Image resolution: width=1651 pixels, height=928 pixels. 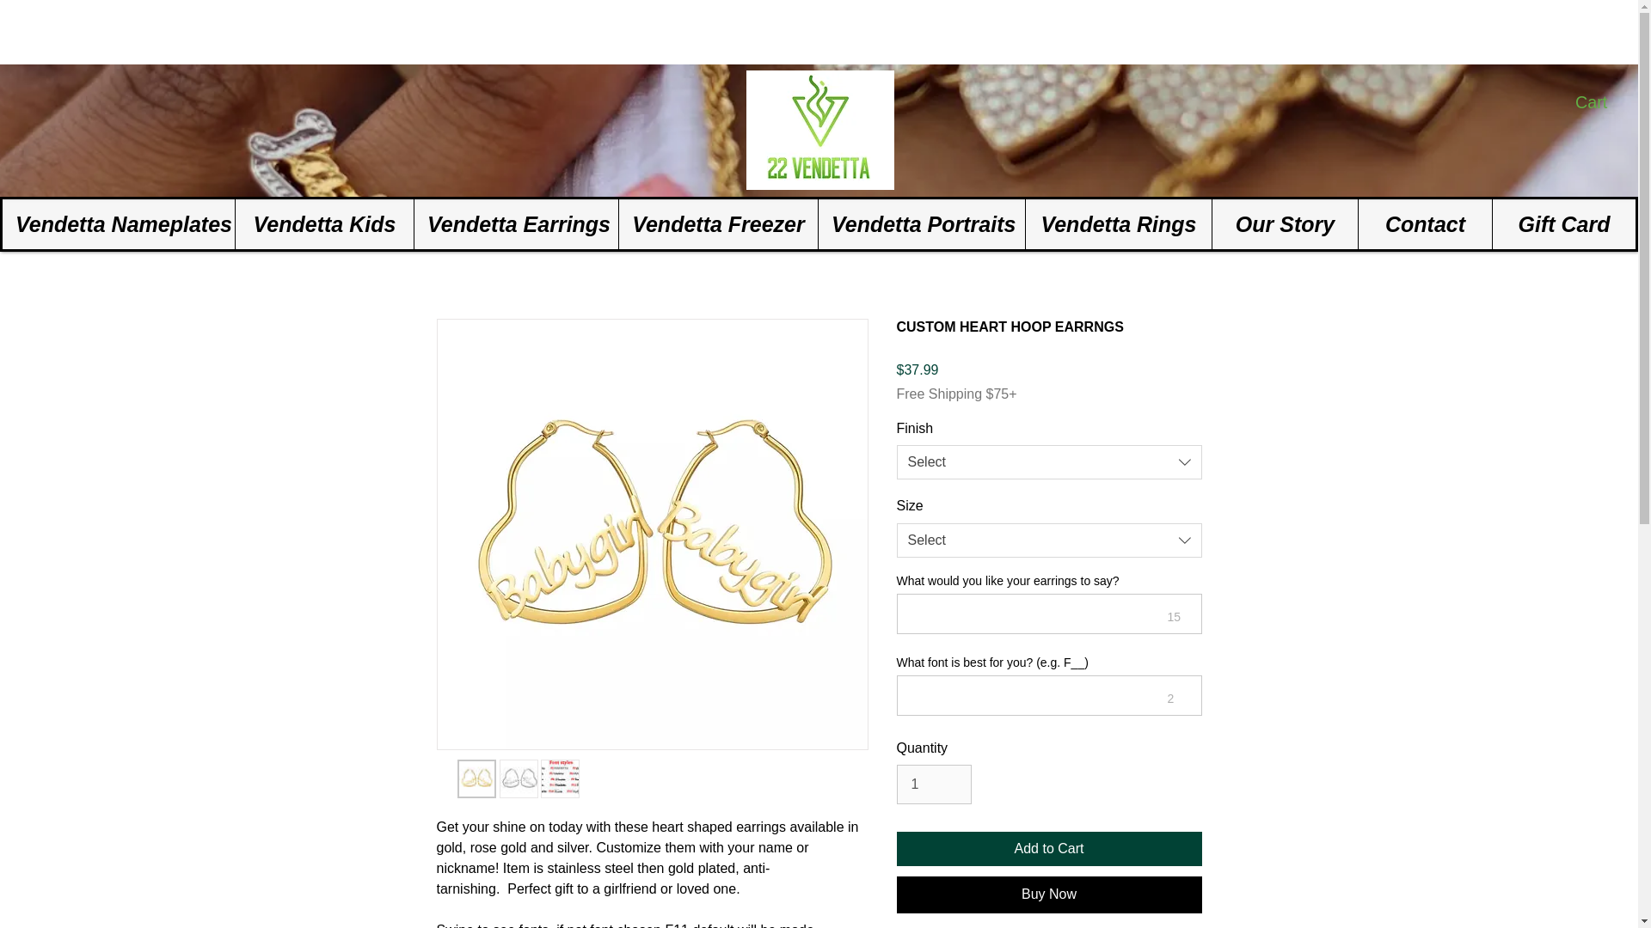 I want to click on Buy Now, so click(x=1049, y=894).